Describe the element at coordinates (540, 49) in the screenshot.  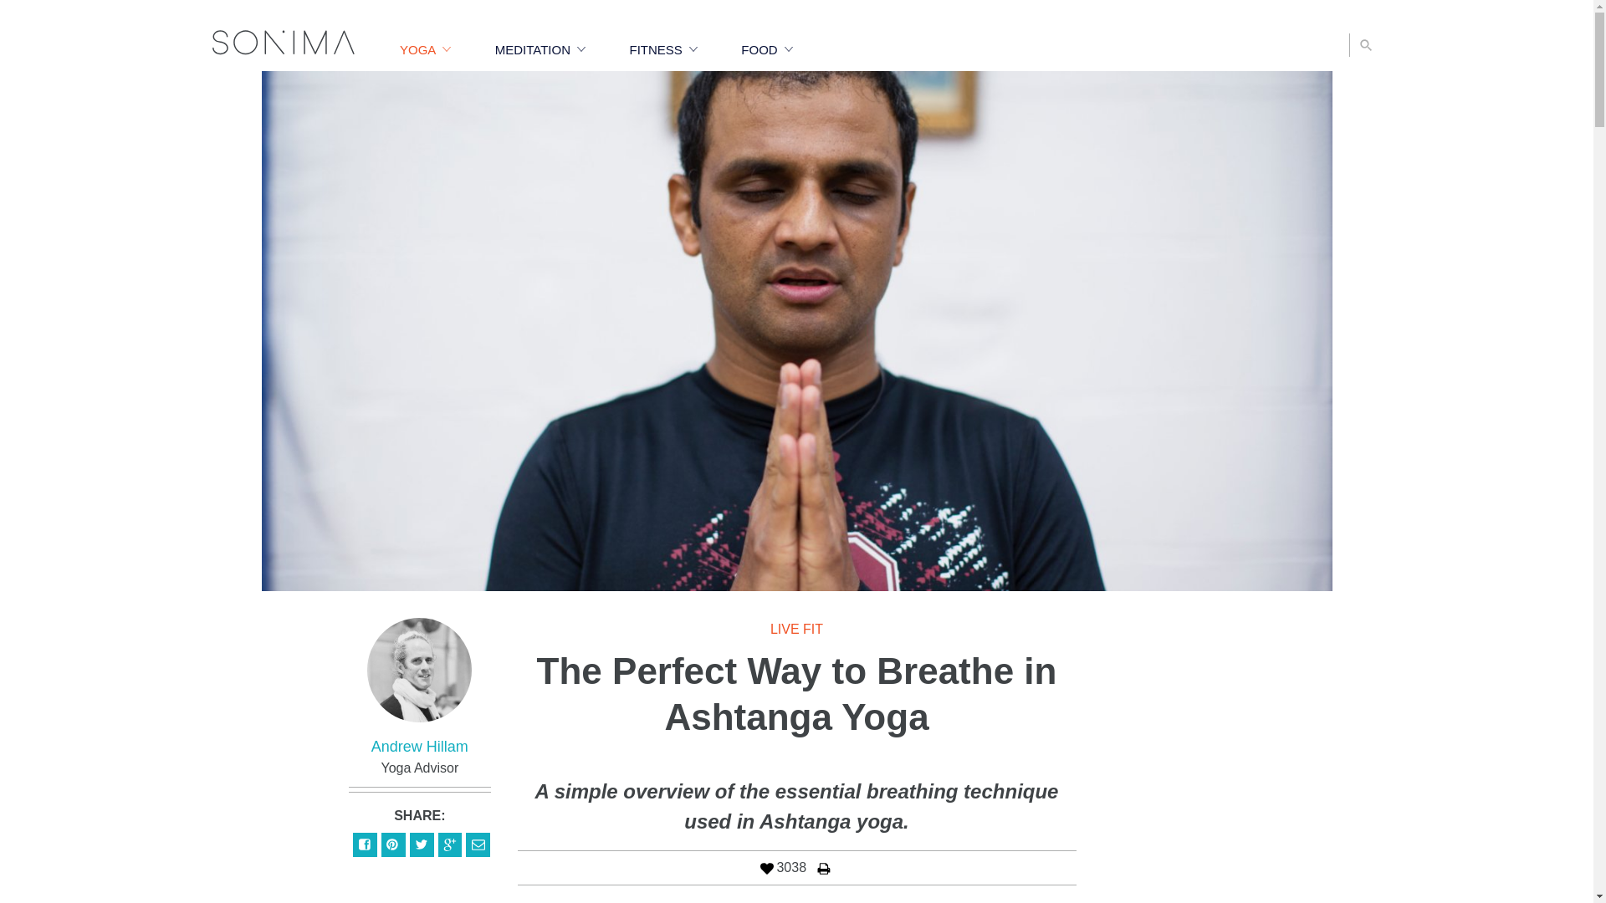
I see `MEDITATION` at that location.